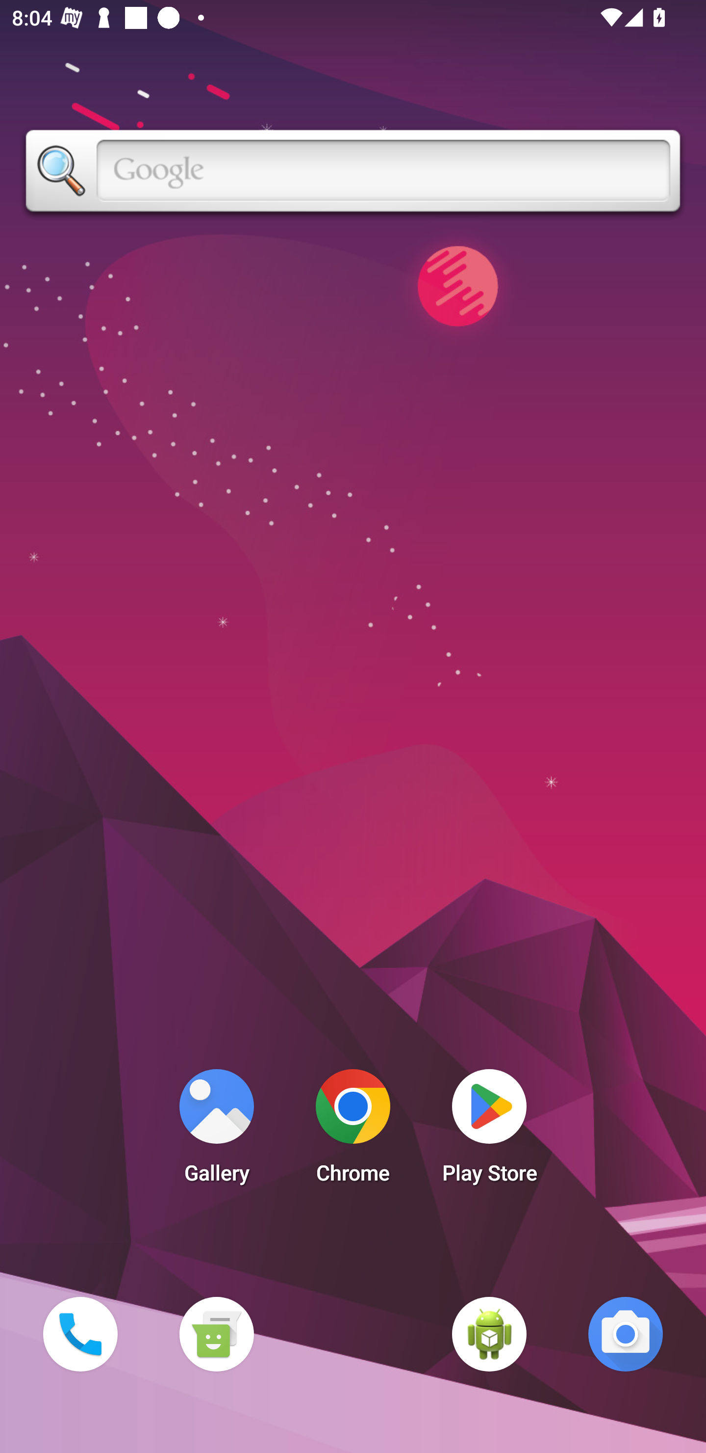  Describe the element at coordinates (489, 1334) in the screenshot. I see `WebView Browser Tester` at that location.